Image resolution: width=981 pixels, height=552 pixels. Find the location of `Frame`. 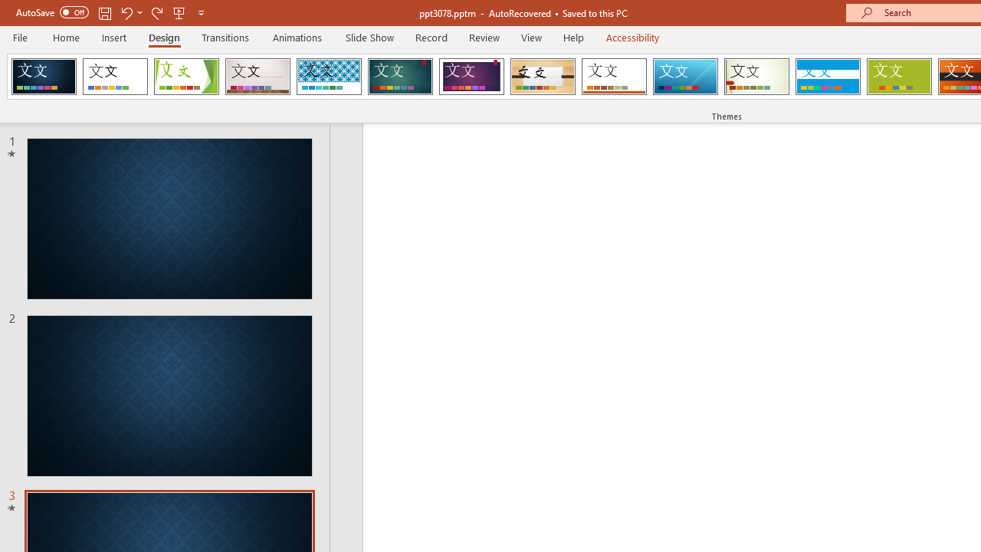

Frame is located at coordinates (44, 77).